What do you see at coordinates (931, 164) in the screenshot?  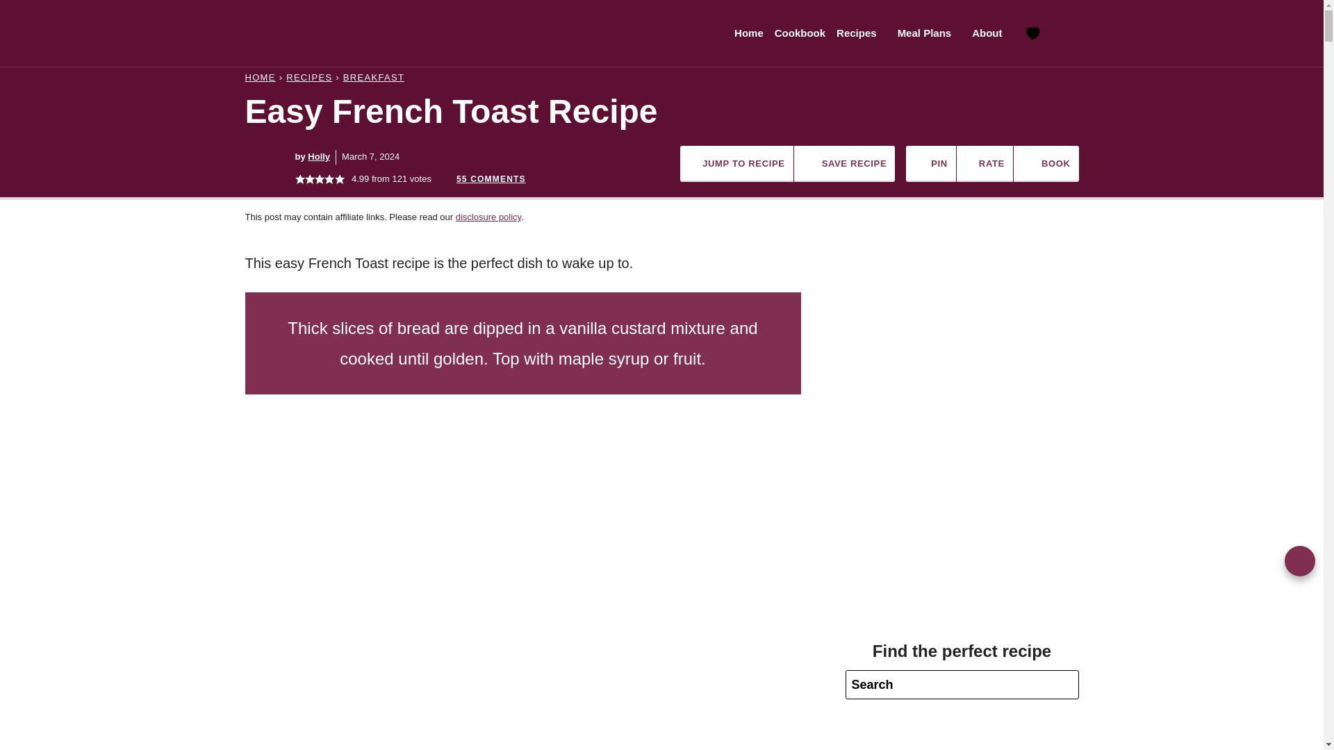 I see `Share on Pinterest` at bounding box center [931, 164].